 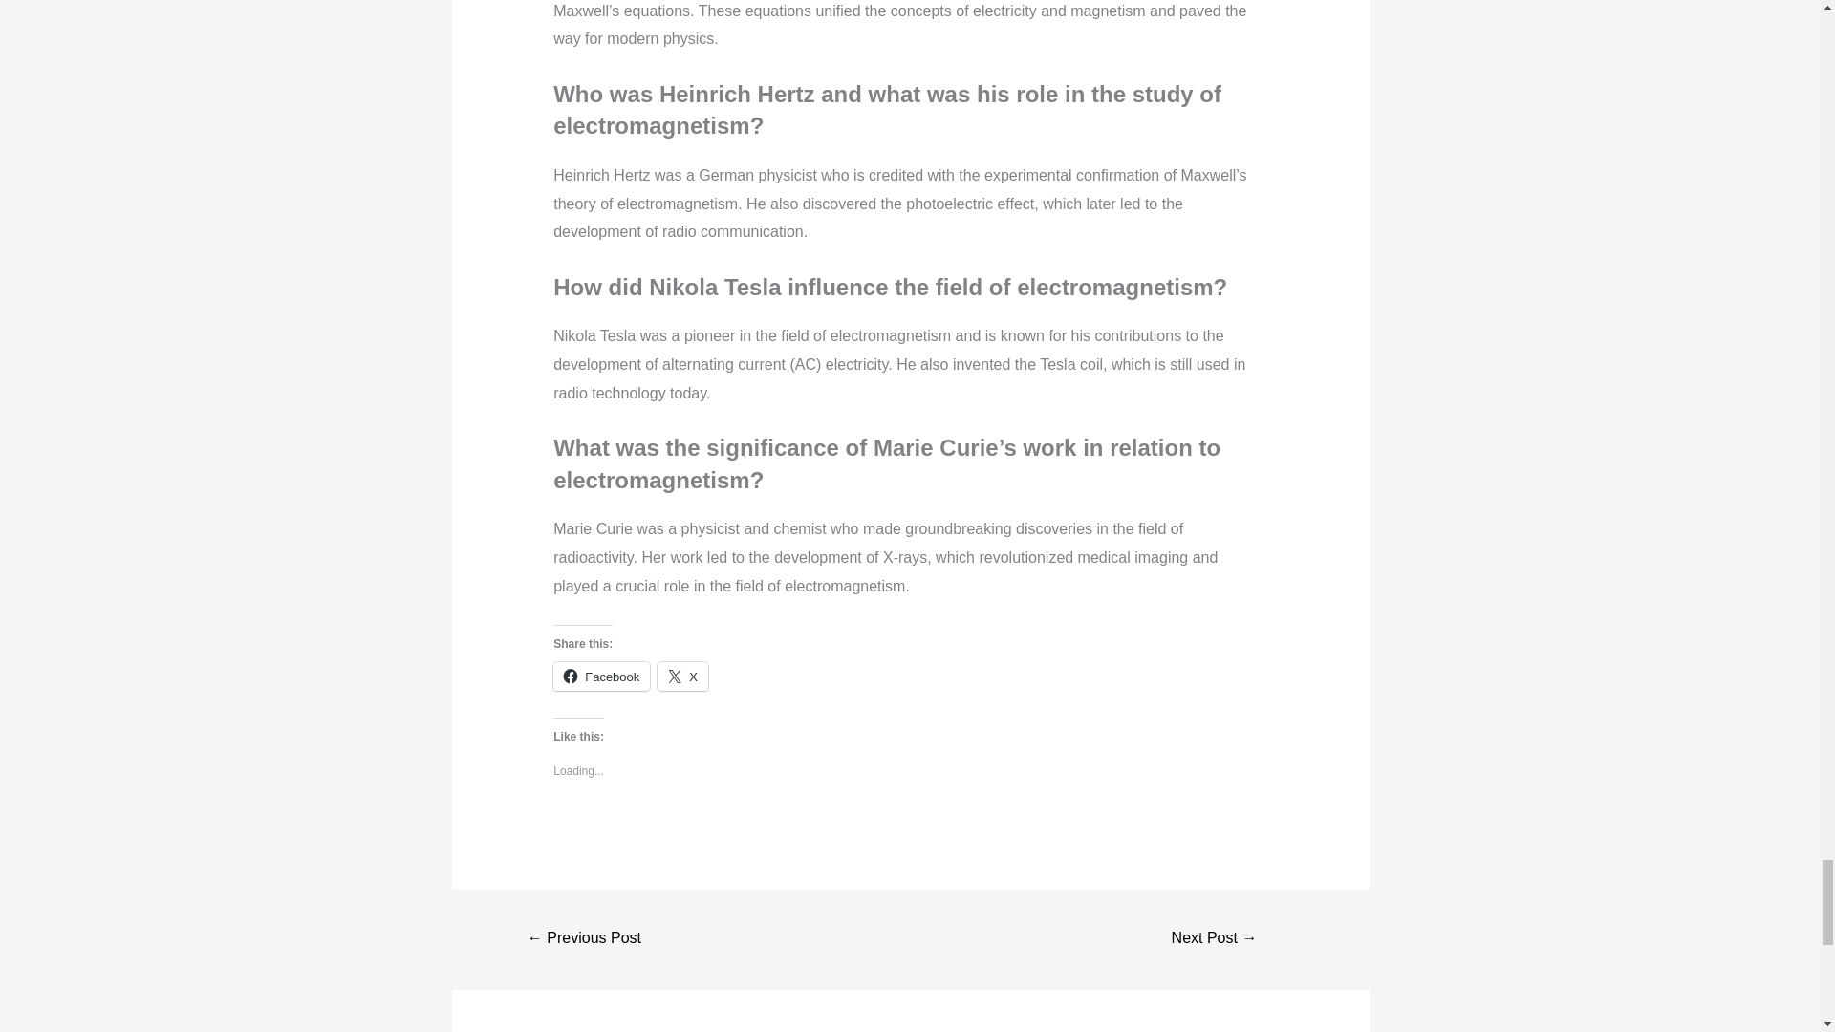 What do you see at coordinates (601, 677) in the screenshot?
I see `Click to share on Facebook` at bounding box center [601, 677].